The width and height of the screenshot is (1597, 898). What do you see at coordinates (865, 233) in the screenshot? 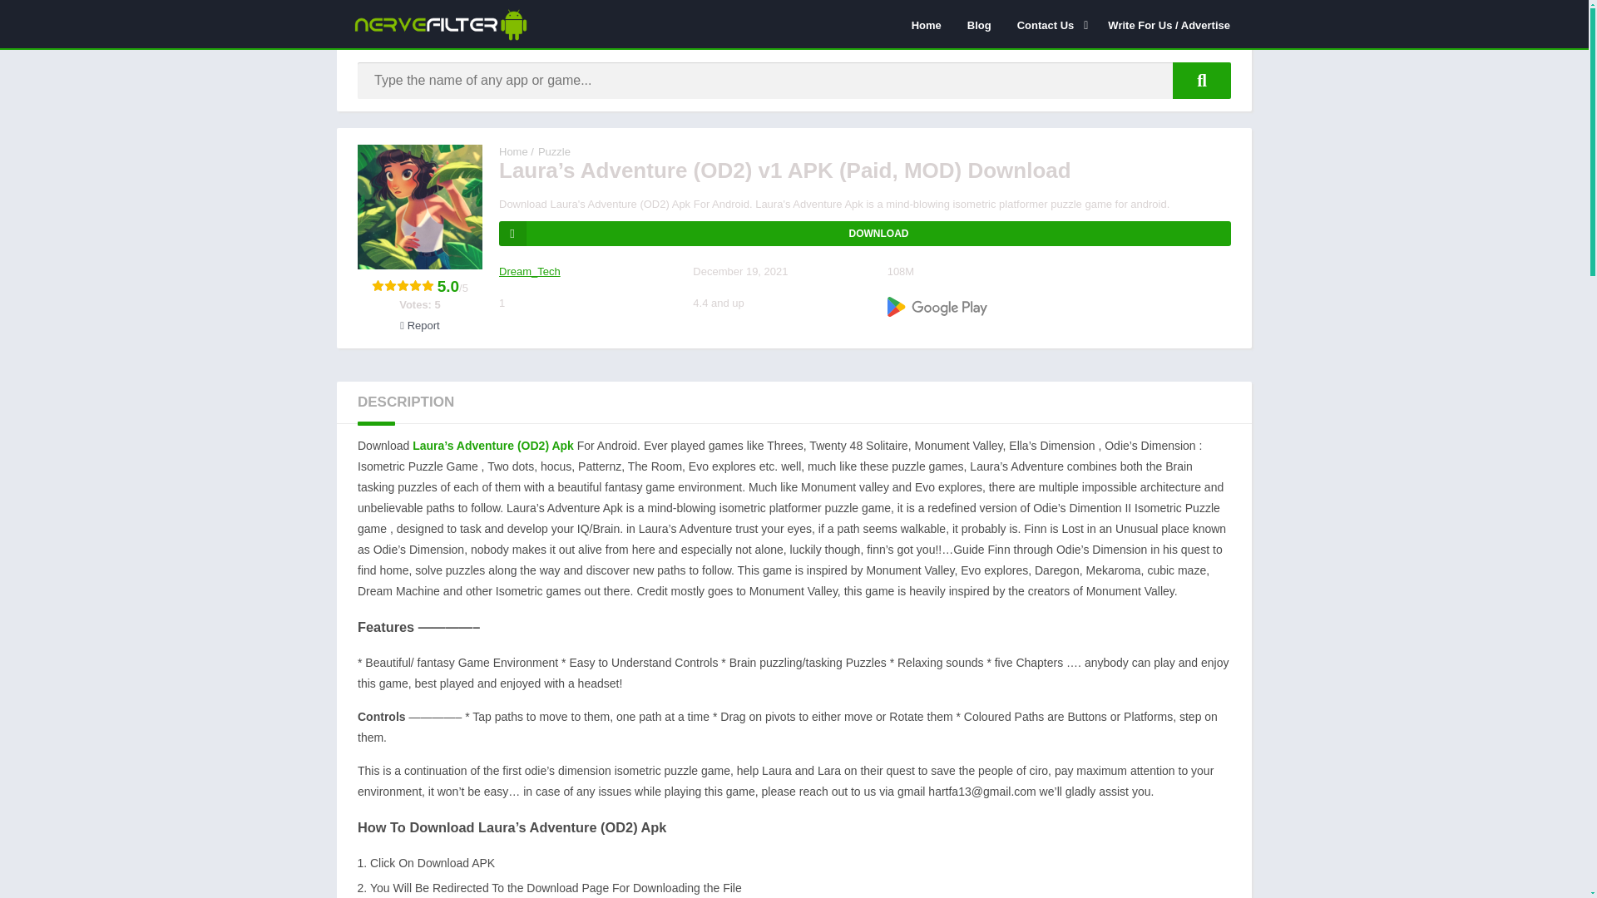
I see `Download` at bounding box center [865, 233].